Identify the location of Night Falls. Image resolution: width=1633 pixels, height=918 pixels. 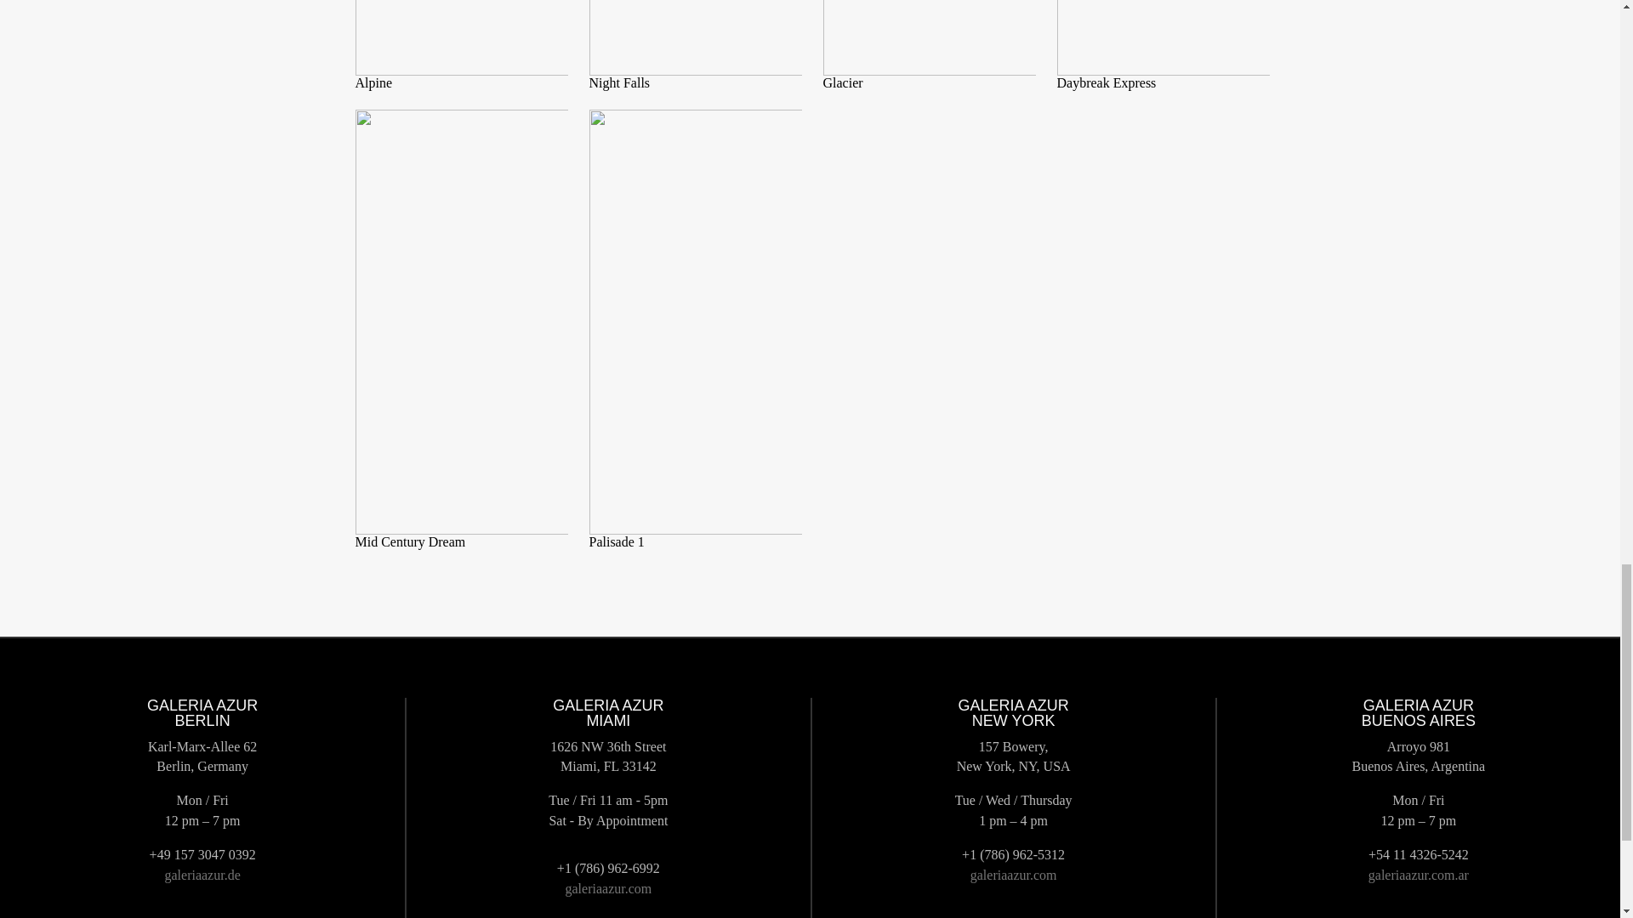
(619, 82).